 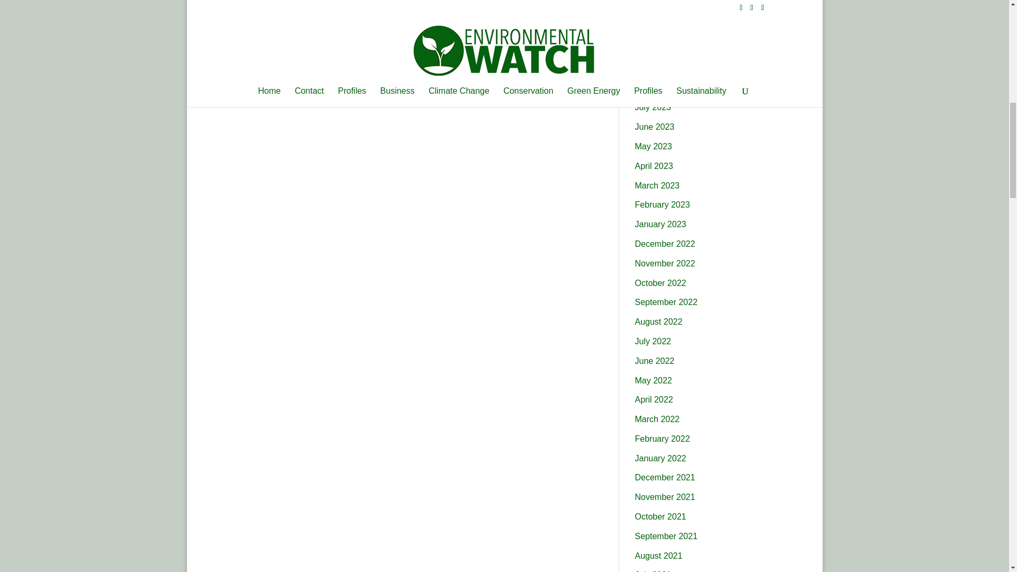 I want to click on January 2023, so click(x=660, y=224).